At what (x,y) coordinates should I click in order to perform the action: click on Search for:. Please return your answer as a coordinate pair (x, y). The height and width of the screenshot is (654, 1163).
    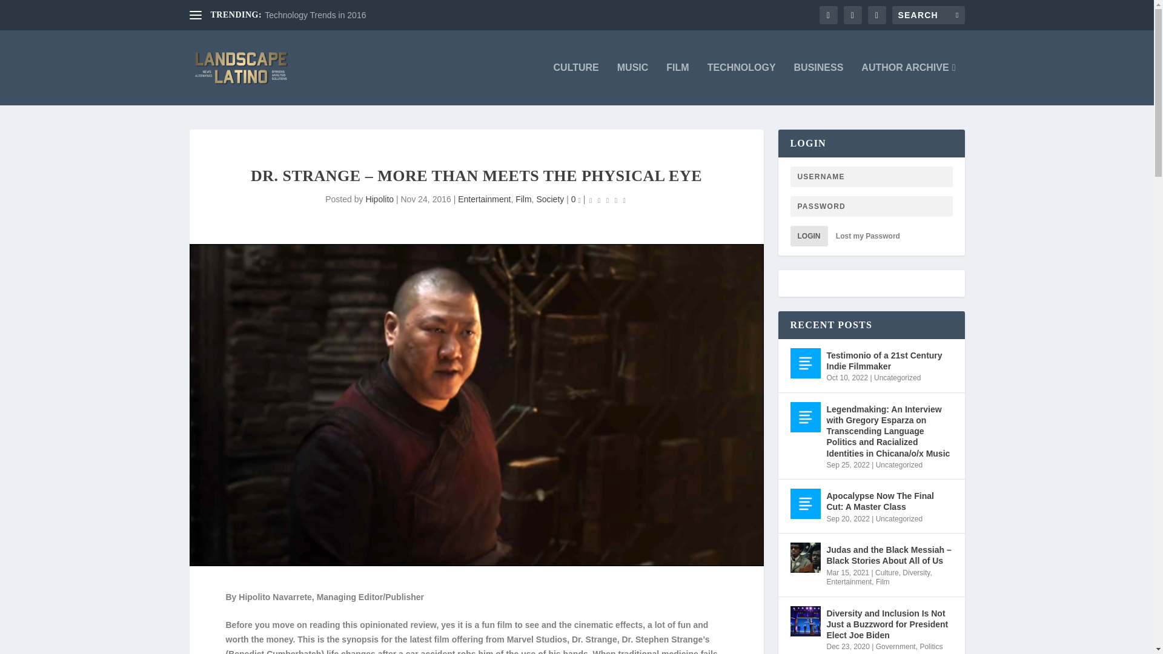
    Looking at the image, I should click on (928, 15).